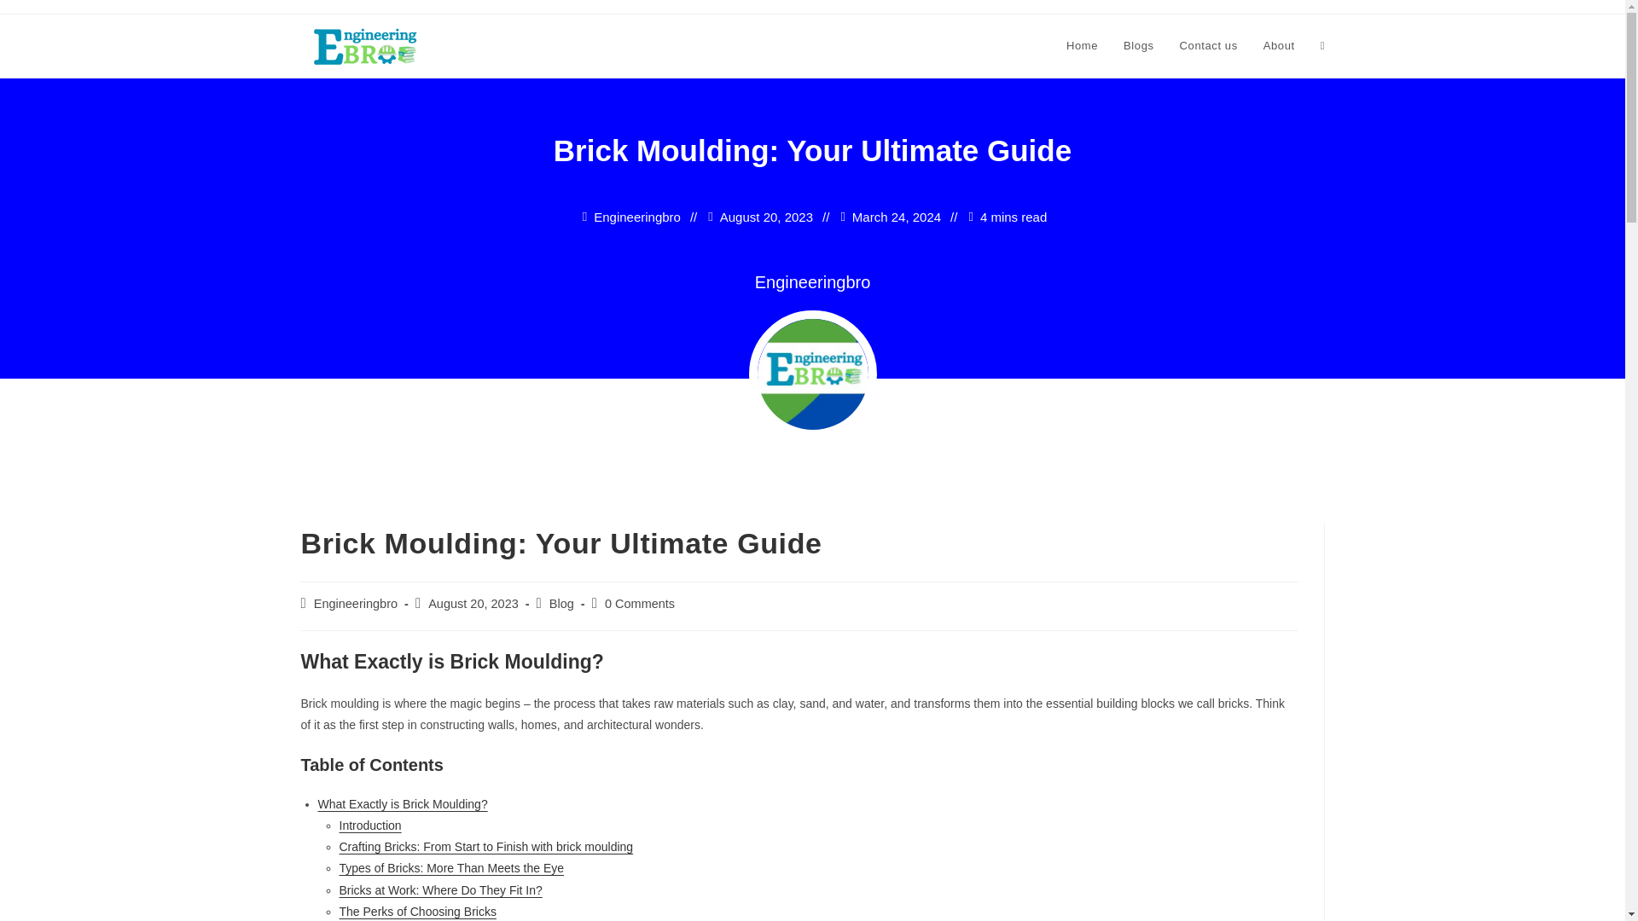 The height and width of the screenshot is (921, 1638). Describe the element at coordinates (636, 217) in the screenshot. I see `Engineeringbro` at that location.